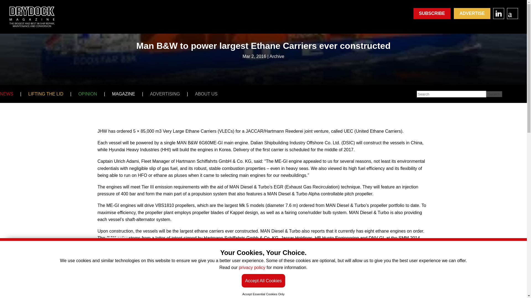 Image resolution: width=531 pixels, height=298 pixels. Describe the element at coordinates (252, 268) in the screenshot. I see `privacy policy` at that location.